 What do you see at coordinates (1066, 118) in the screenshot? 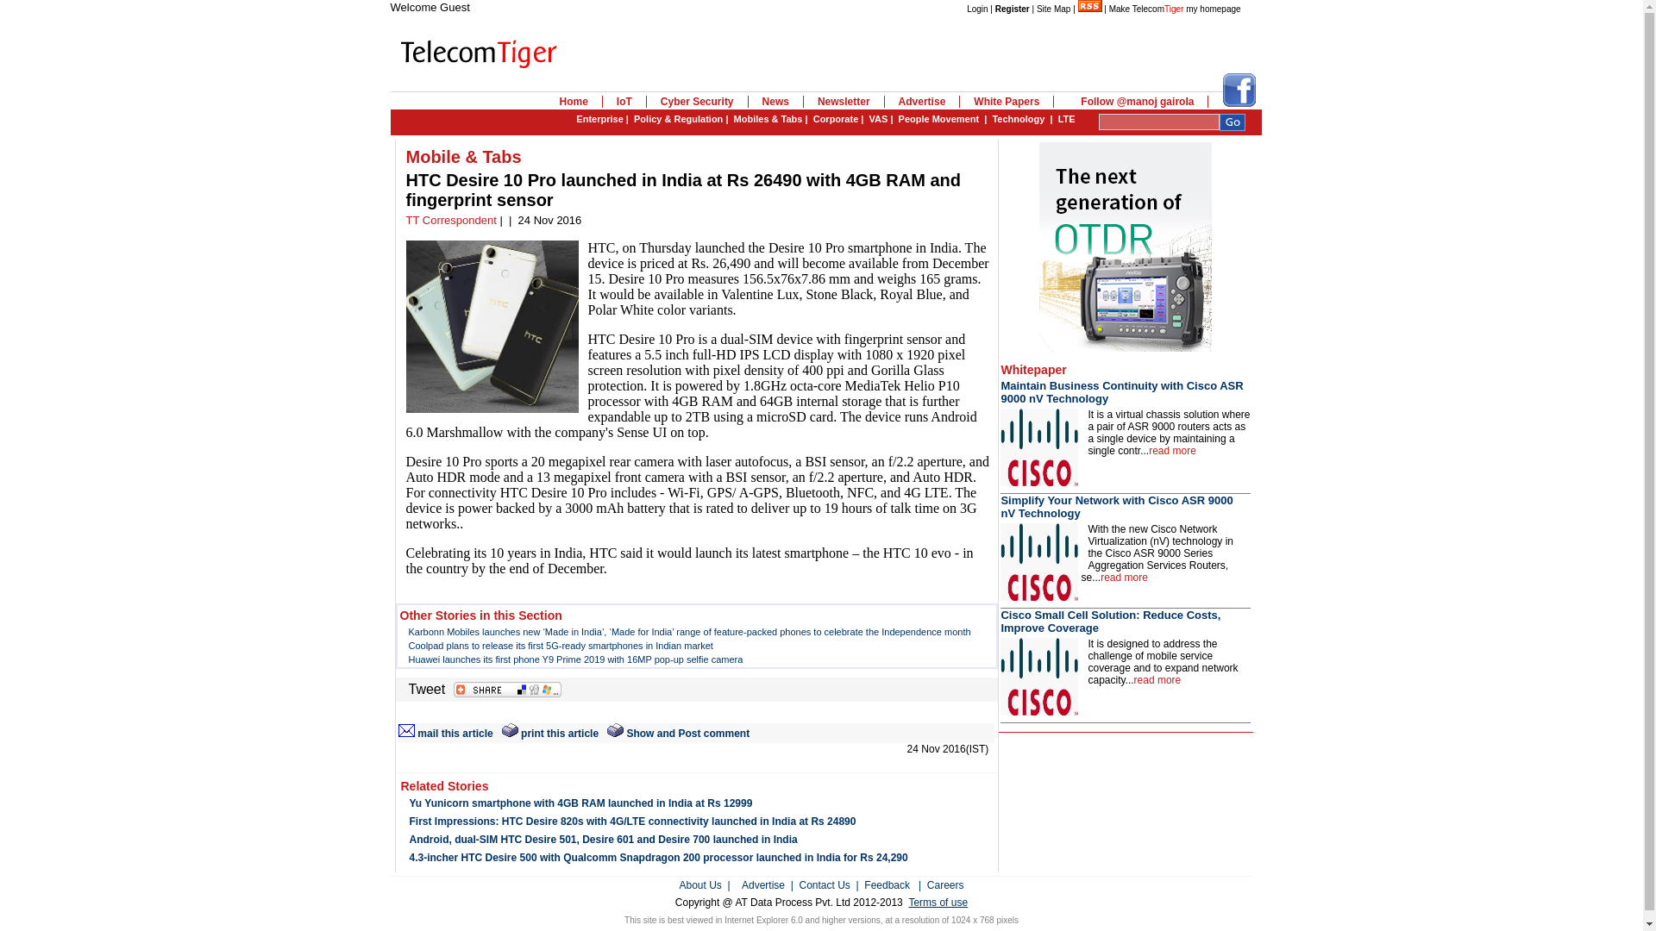
I see `LTE` at bounding box center [1066, 118].